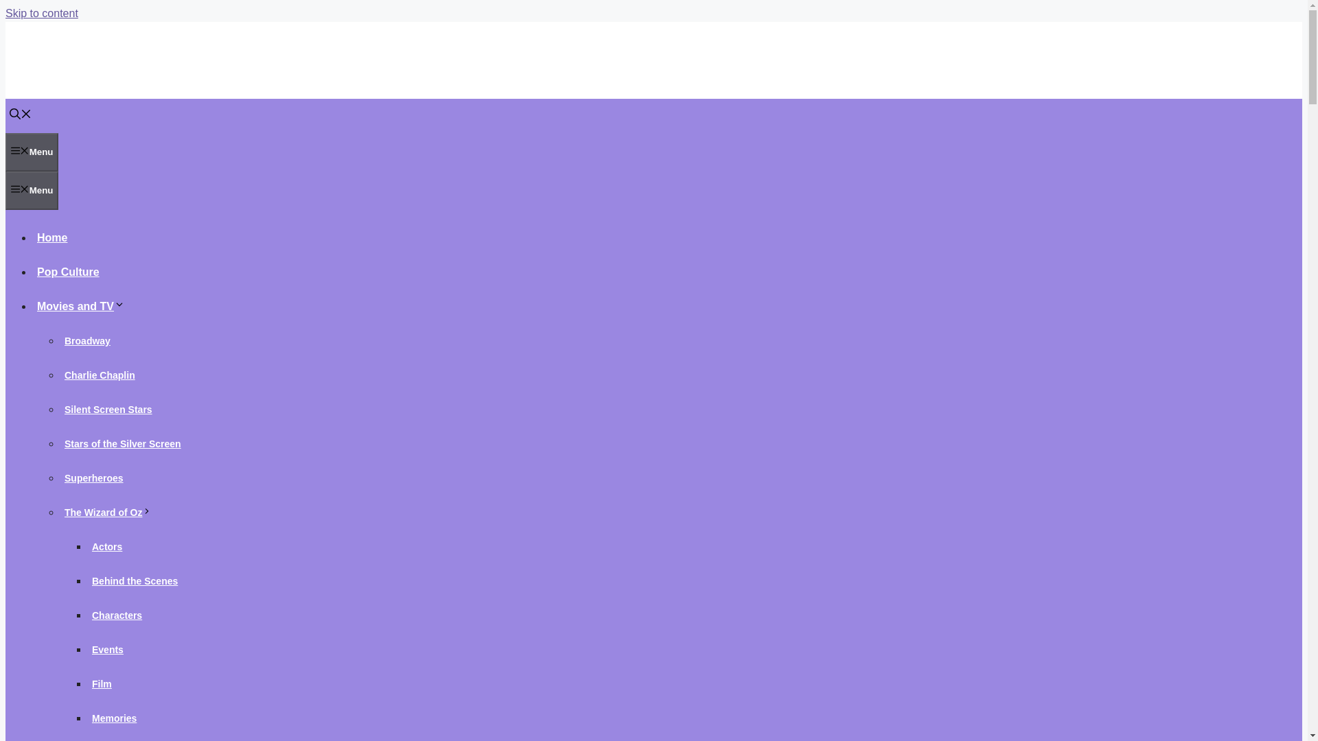 Image resolution: width=1318 pixels, height=741 pixels. I want to click on Broadway, so click(88, 341).